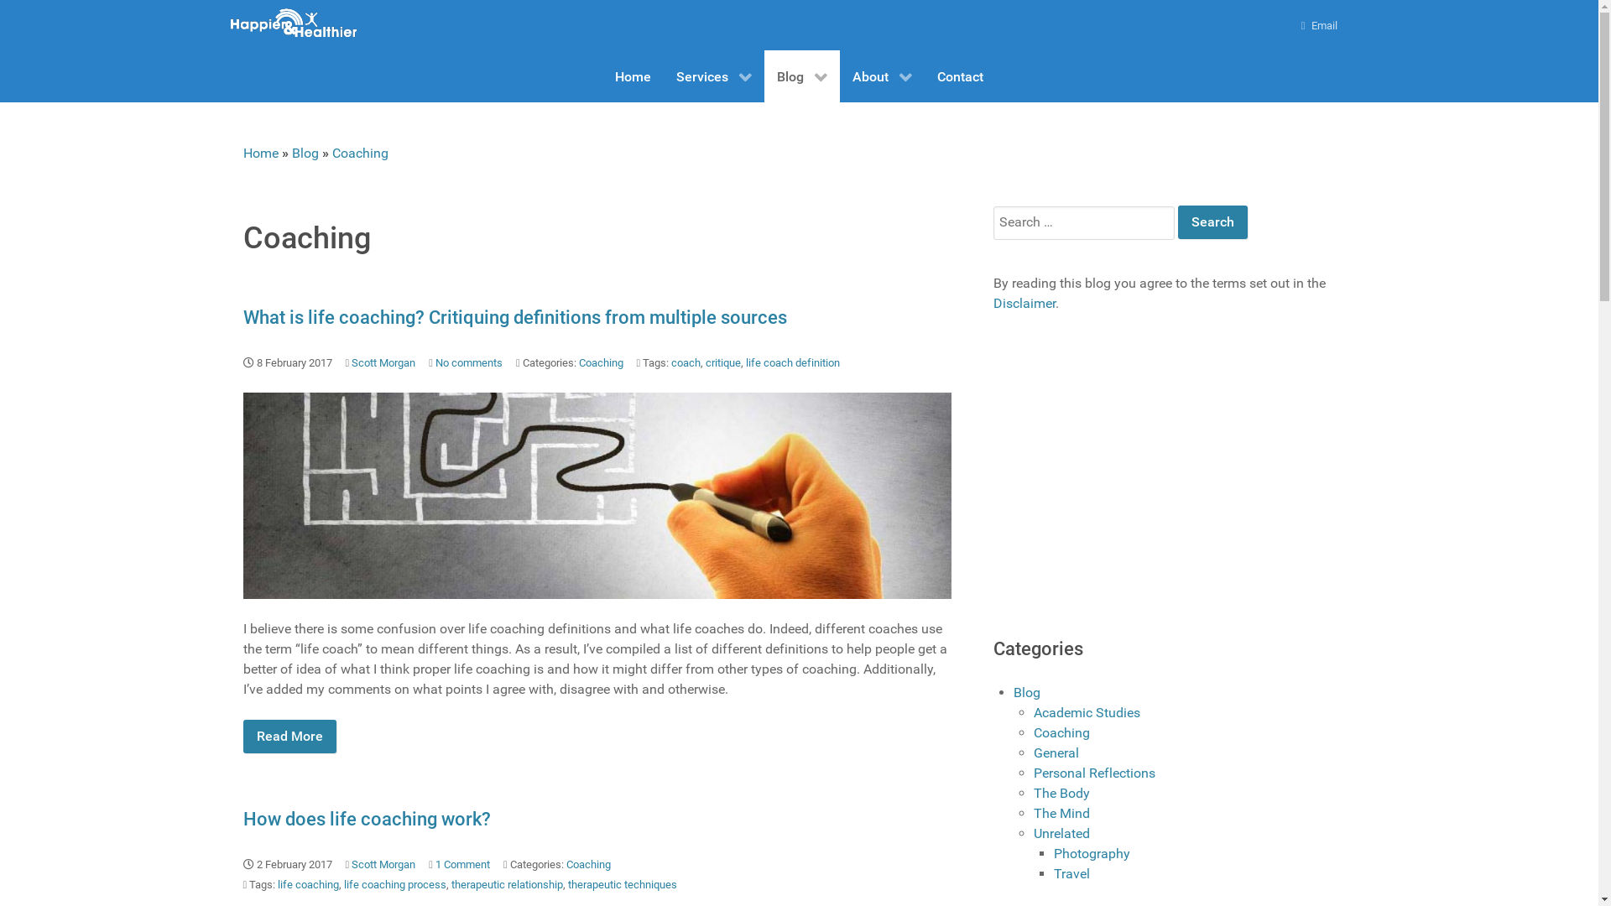 Image resolution: width=1611 pixels, height=906 pixels. I want to click on Coaching, so click(1062, 732).